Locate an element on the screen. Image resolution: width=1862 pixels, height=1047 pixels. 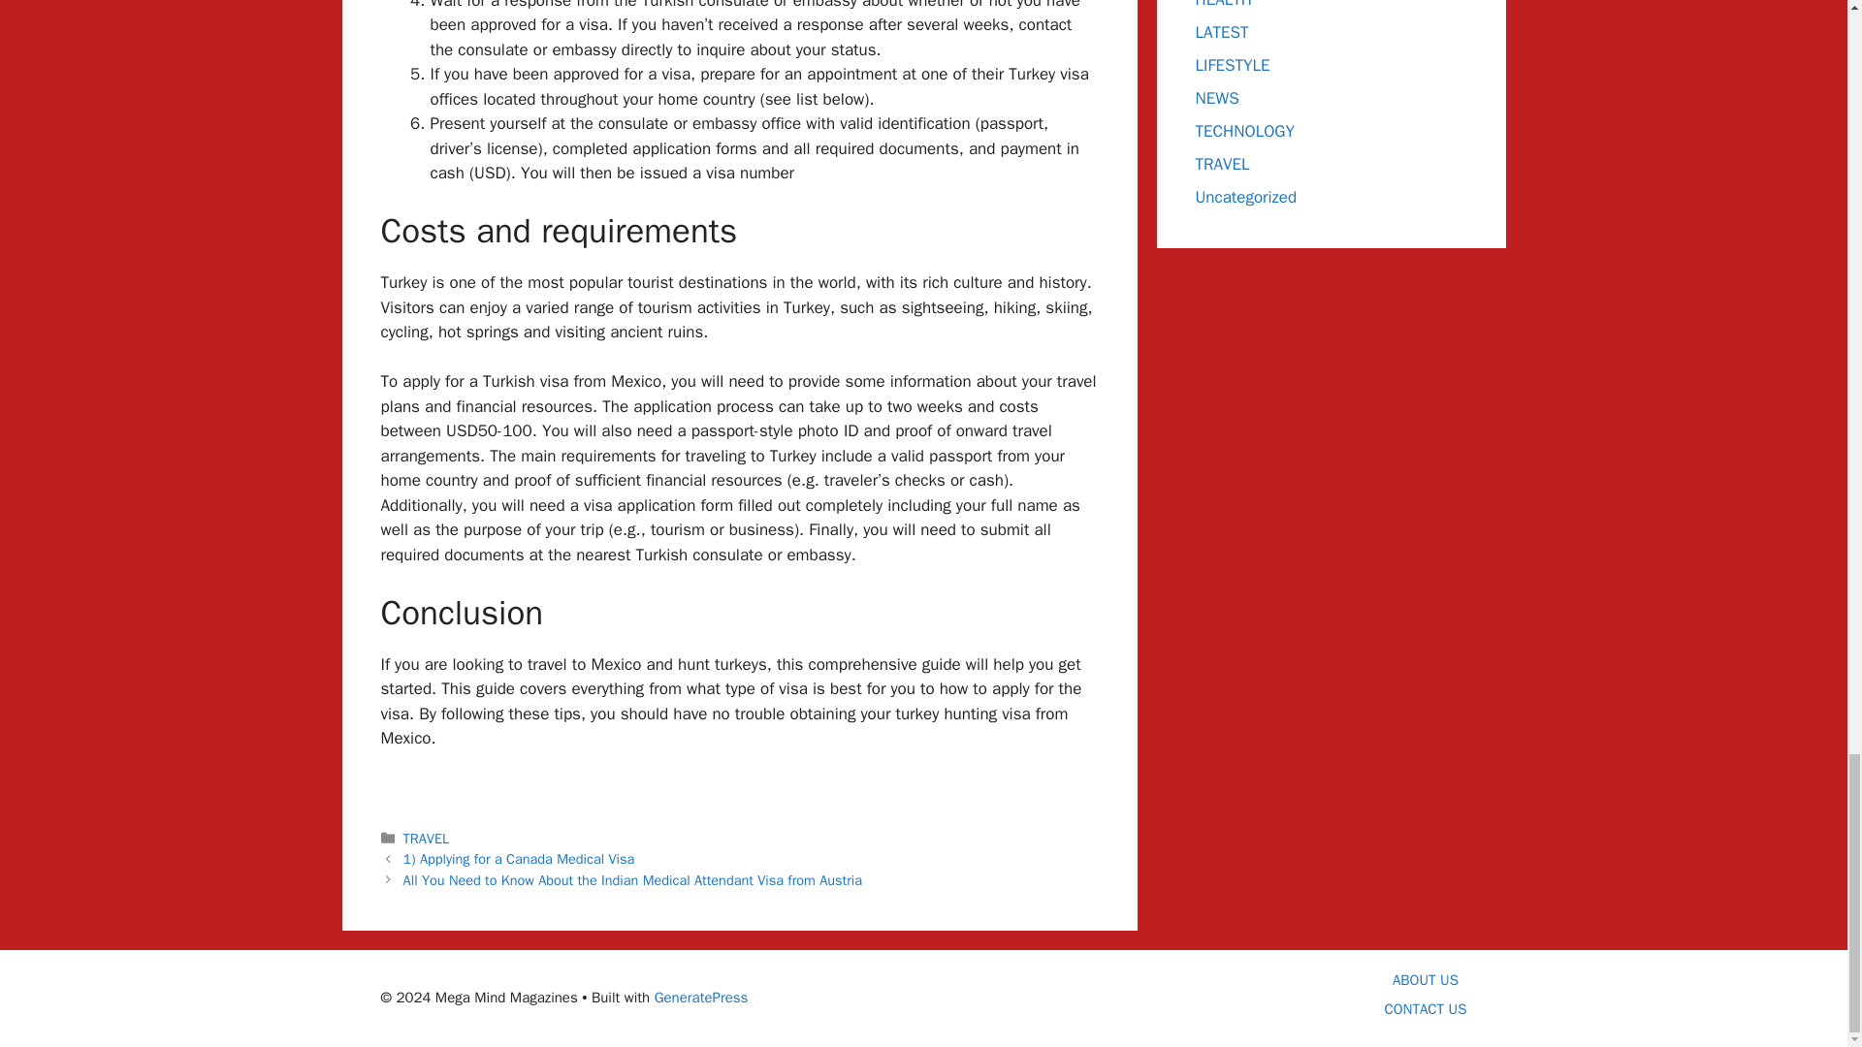
TRAVEL is located at coordinates (427, 838).